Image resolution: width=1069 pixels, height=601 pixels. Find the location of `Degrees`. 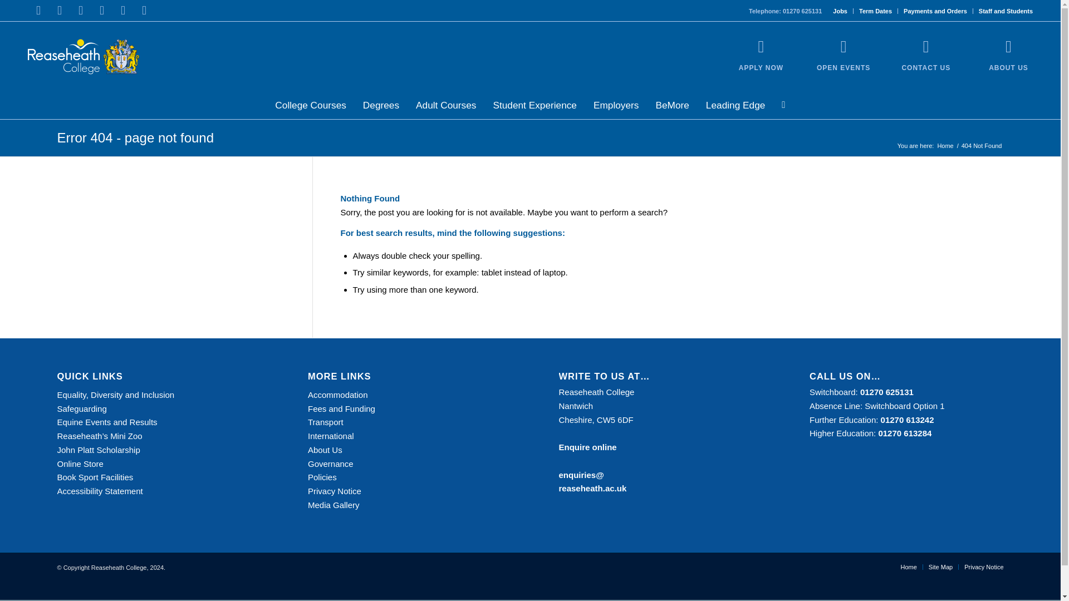

Degrees is located at coordinates (381, 105).